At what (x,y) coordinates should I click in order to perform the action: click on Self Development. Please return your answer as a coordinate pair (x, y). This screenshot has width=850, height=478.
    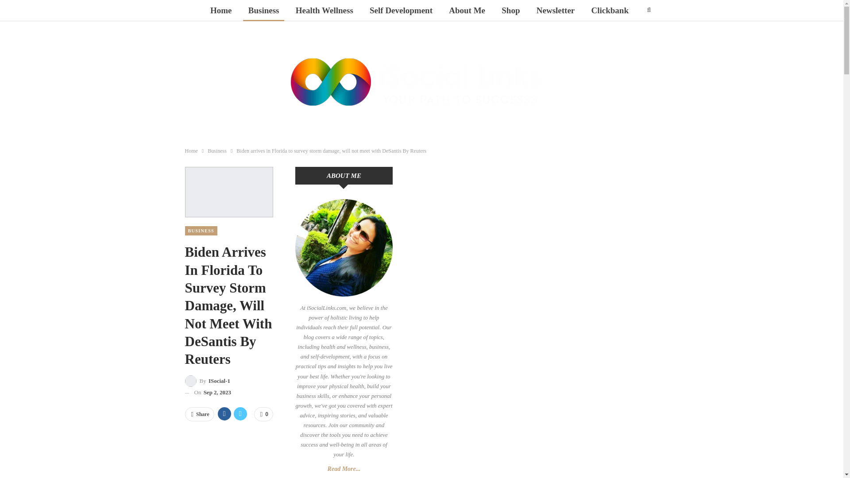
    Looking at the image, I should click on (401, 11).